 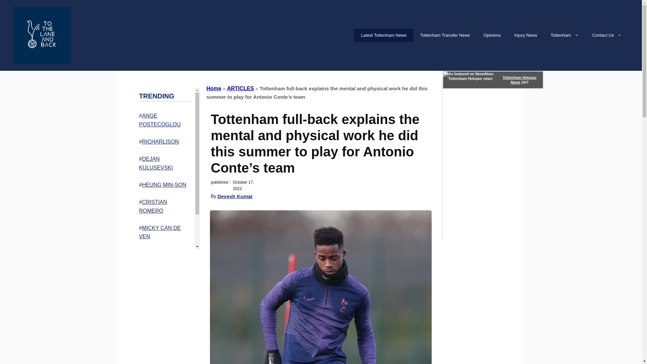 What do you see at coordinates (445, 35) in the screenshot?
I see `Tottenham Transfer News` at bounding box center [445, 35].